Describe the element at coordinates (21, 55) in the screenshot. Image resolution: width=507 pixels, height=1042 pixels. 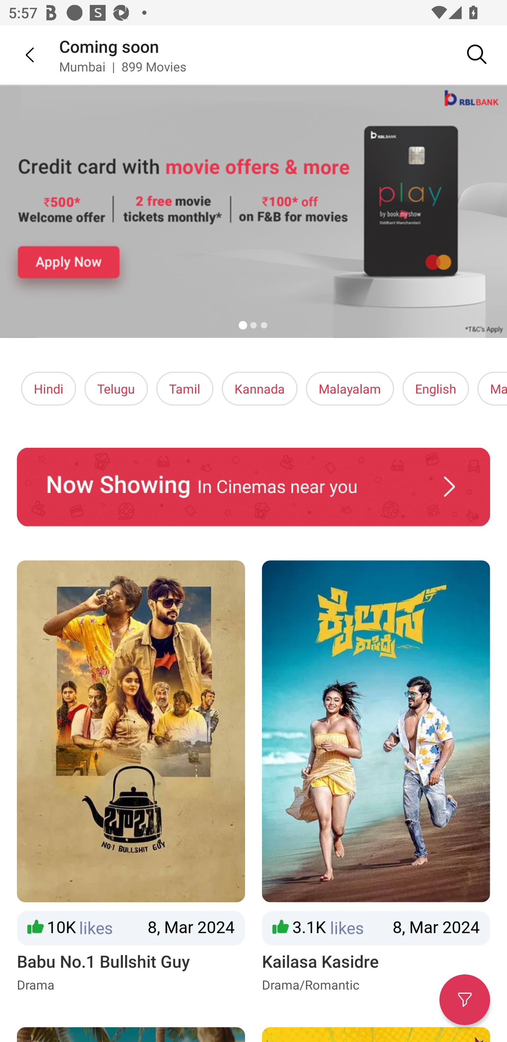
I see `Back` at that location.